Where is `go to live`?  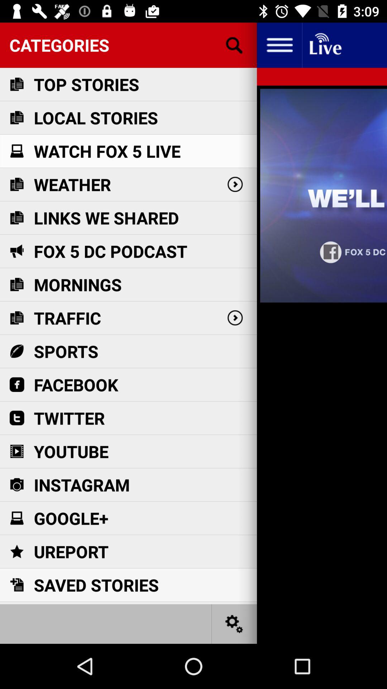 go to live is located at coordinates (325, 45).